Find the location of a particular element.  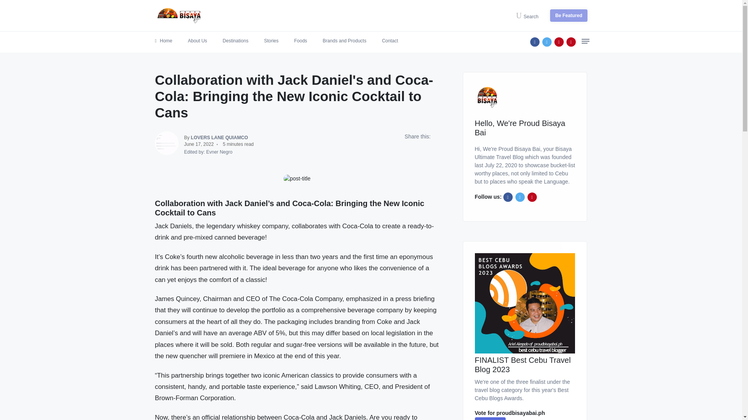

Brands and Products is located at coordinates (344, 40).